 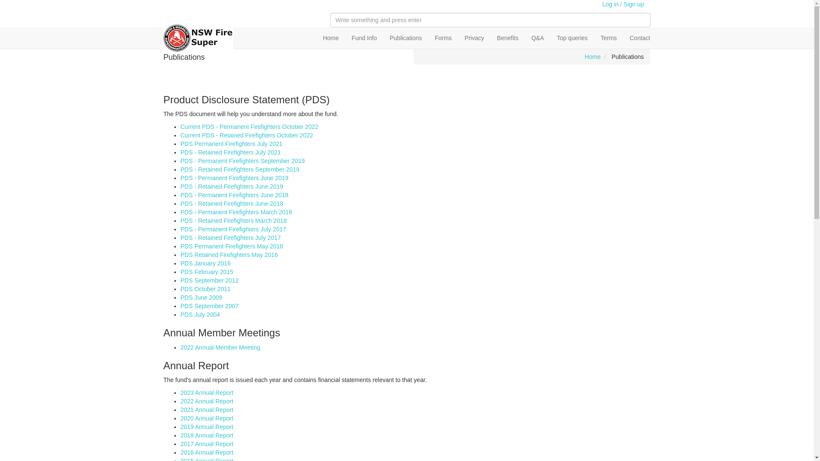 What do you see at coordinates (364, 38) in the screenshot?
I see `Fund Info` at bounding box center [364, 38].